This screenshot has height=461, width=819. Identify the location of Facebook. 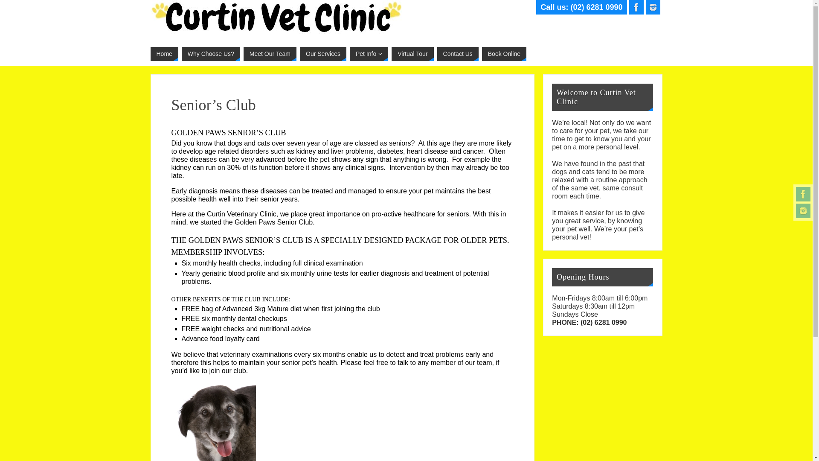
(636, 7).